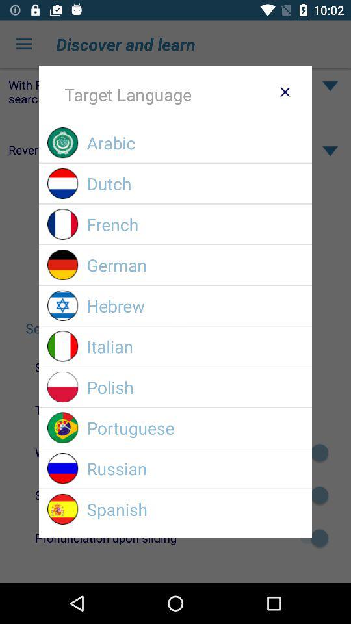 The image size is (351, 624). What do you see at coordinates (195, 428) in the screenshot?
I see `click portuguese icon` at bounding box center [195, 428].